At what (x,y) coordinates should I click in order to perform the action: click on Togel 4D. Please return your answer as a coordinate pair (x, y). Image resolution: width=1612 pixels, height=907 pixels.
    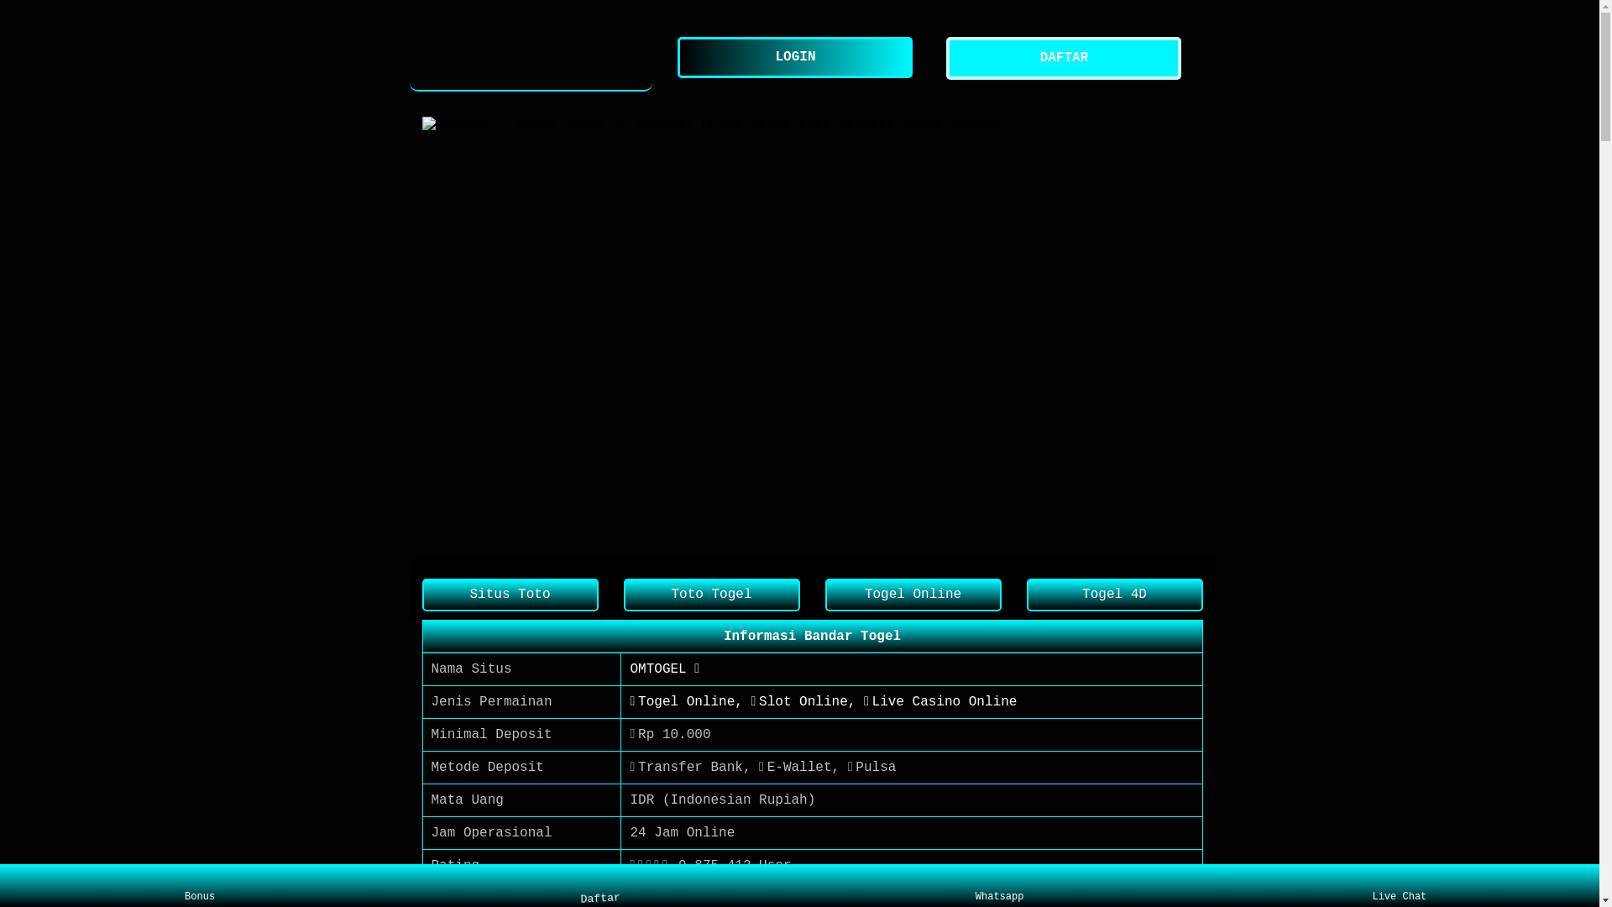
    Looking at the image, I should click on (1114, 595).